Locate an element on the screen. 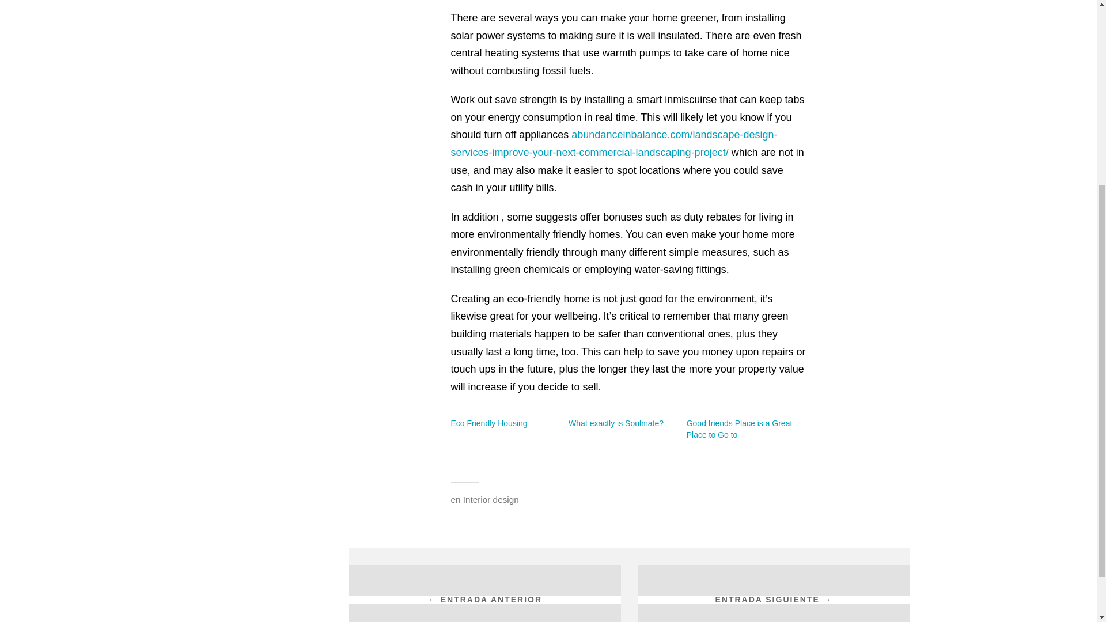 The image size is (1106, 622). Good friends Place is a Great Place to Go to is located at coordinates (740, 428).